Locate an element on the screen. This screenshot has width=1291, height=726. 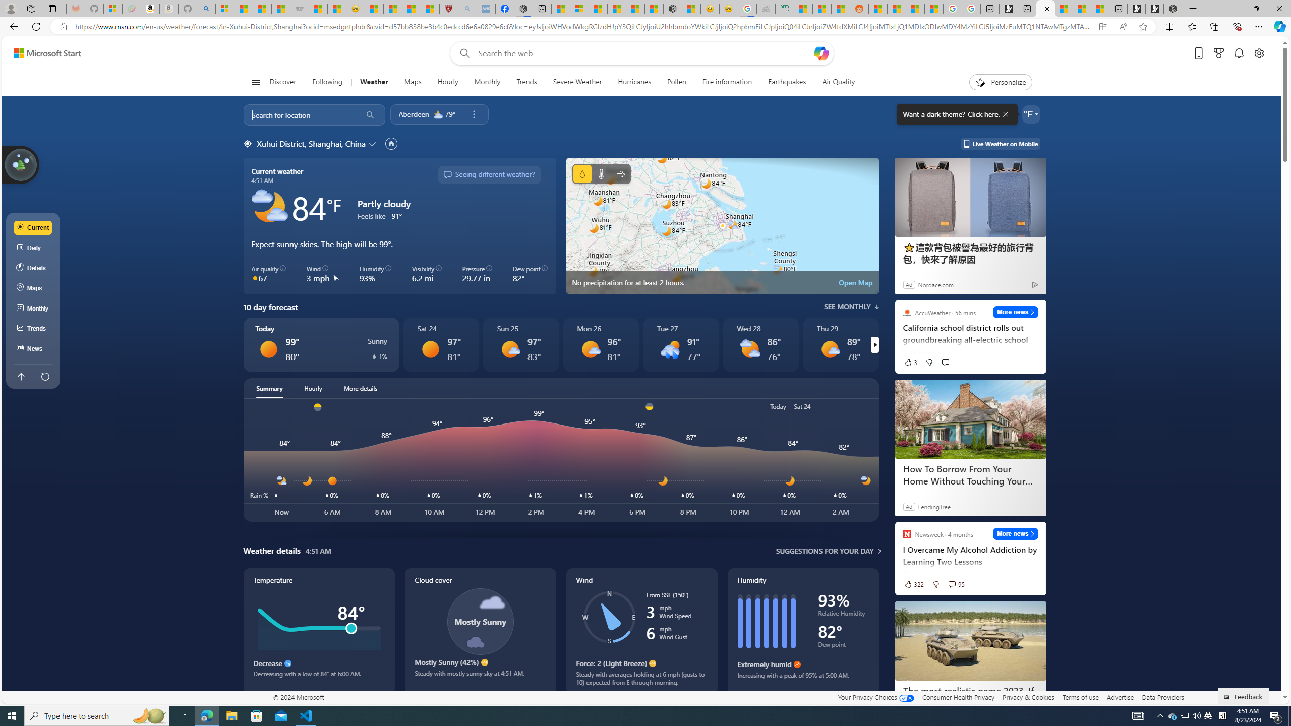
Consumer Health Privacy is located at coordinates (958, 697).